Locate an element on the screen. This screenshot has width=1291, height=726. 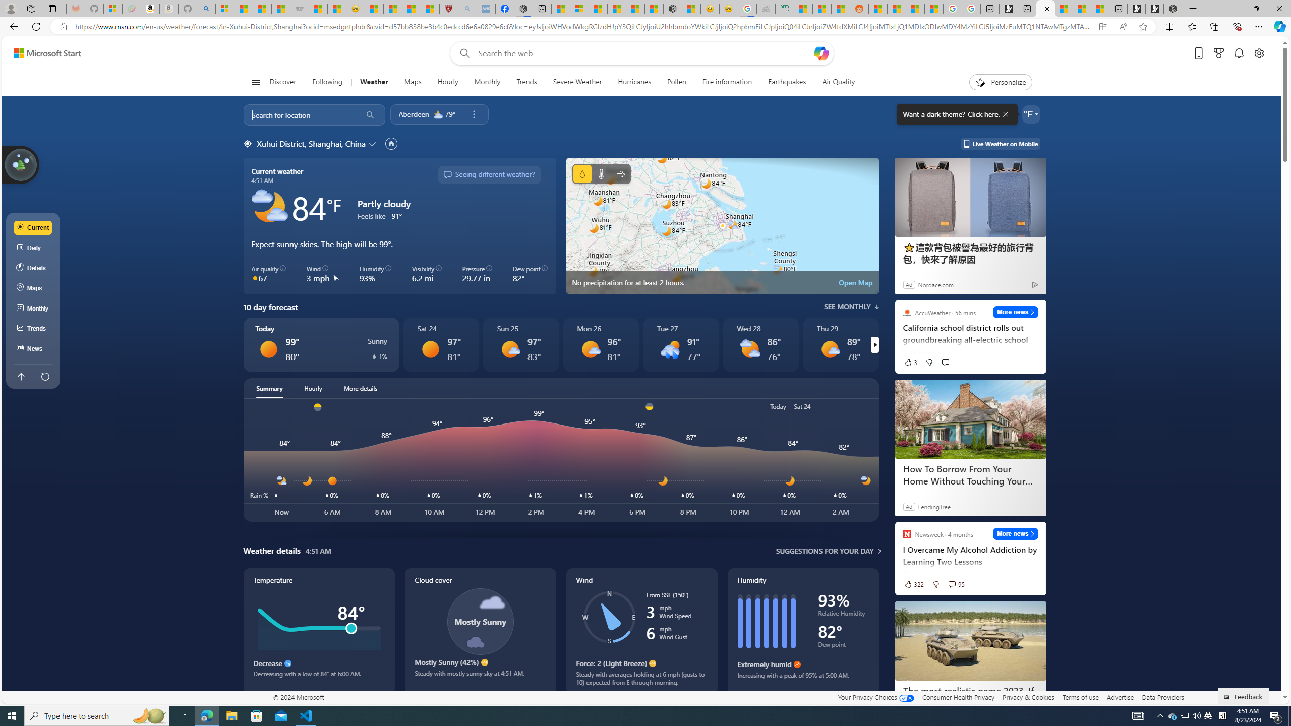
Consumer Health Privacy is located at coordinates (958, 697).